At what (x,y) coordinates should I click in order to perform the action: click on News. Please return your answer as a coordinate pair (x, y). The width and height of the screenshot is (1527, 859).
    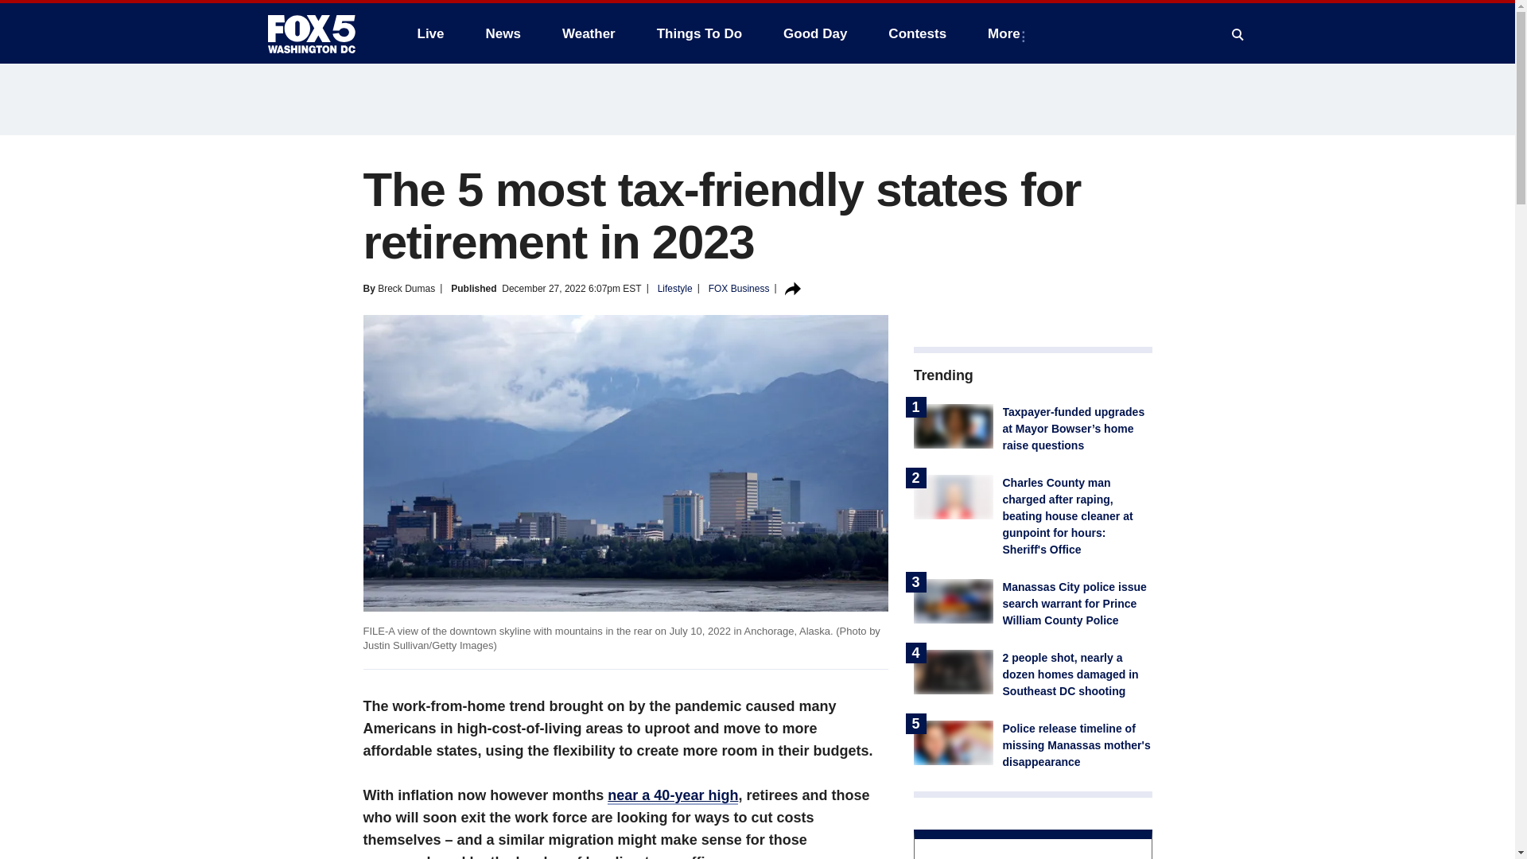
    Looking at the image, I should click on (503, 33).